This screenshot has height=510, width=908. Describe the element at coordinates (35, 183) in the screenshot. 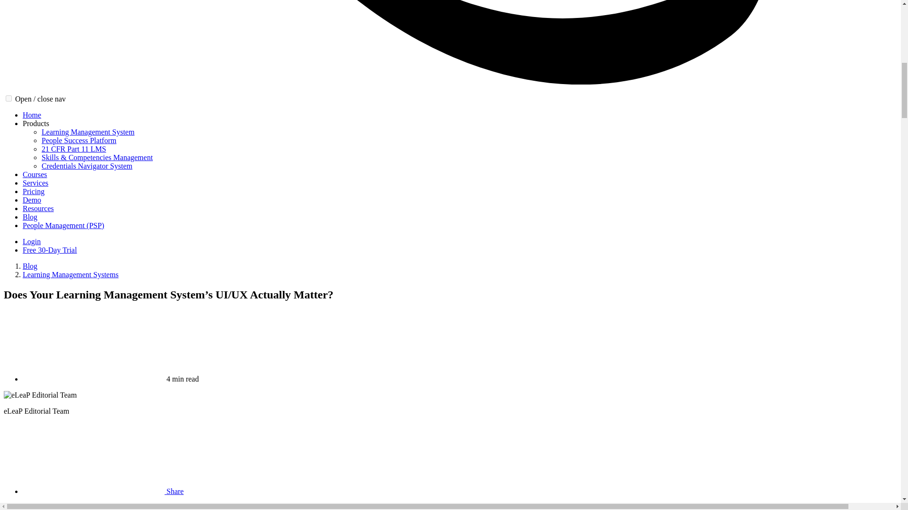

I see `Services` at that location.